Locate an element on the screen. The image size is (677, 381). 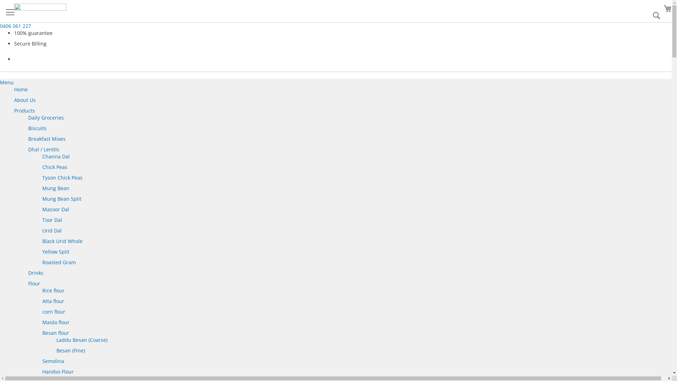
Channa Dal is located at coordinates (56, 157).